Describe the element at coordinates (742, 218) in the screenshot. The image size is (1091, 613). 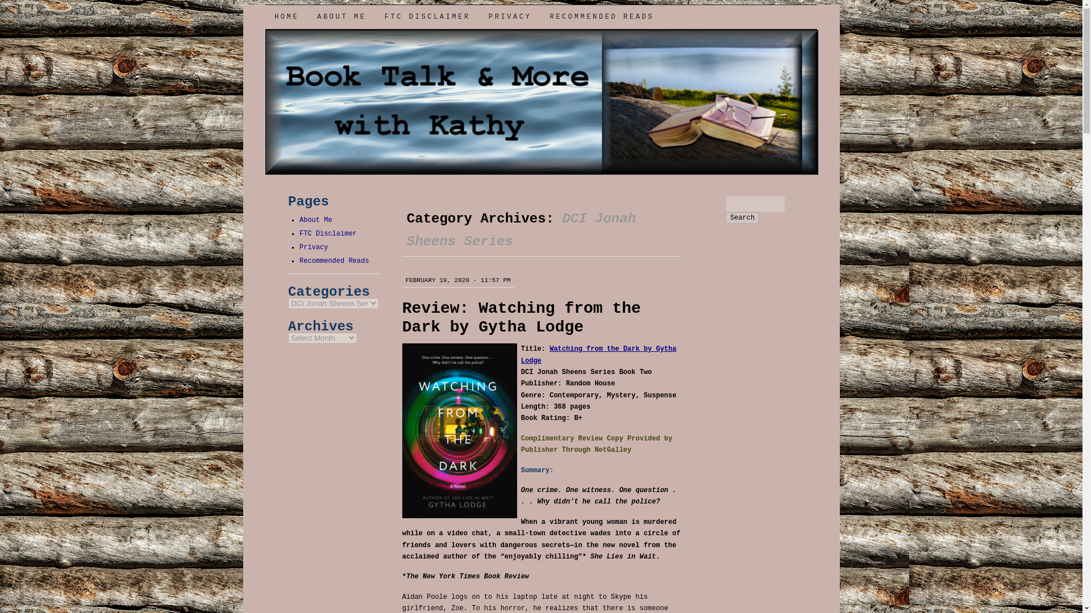
I see `Search` at that location.